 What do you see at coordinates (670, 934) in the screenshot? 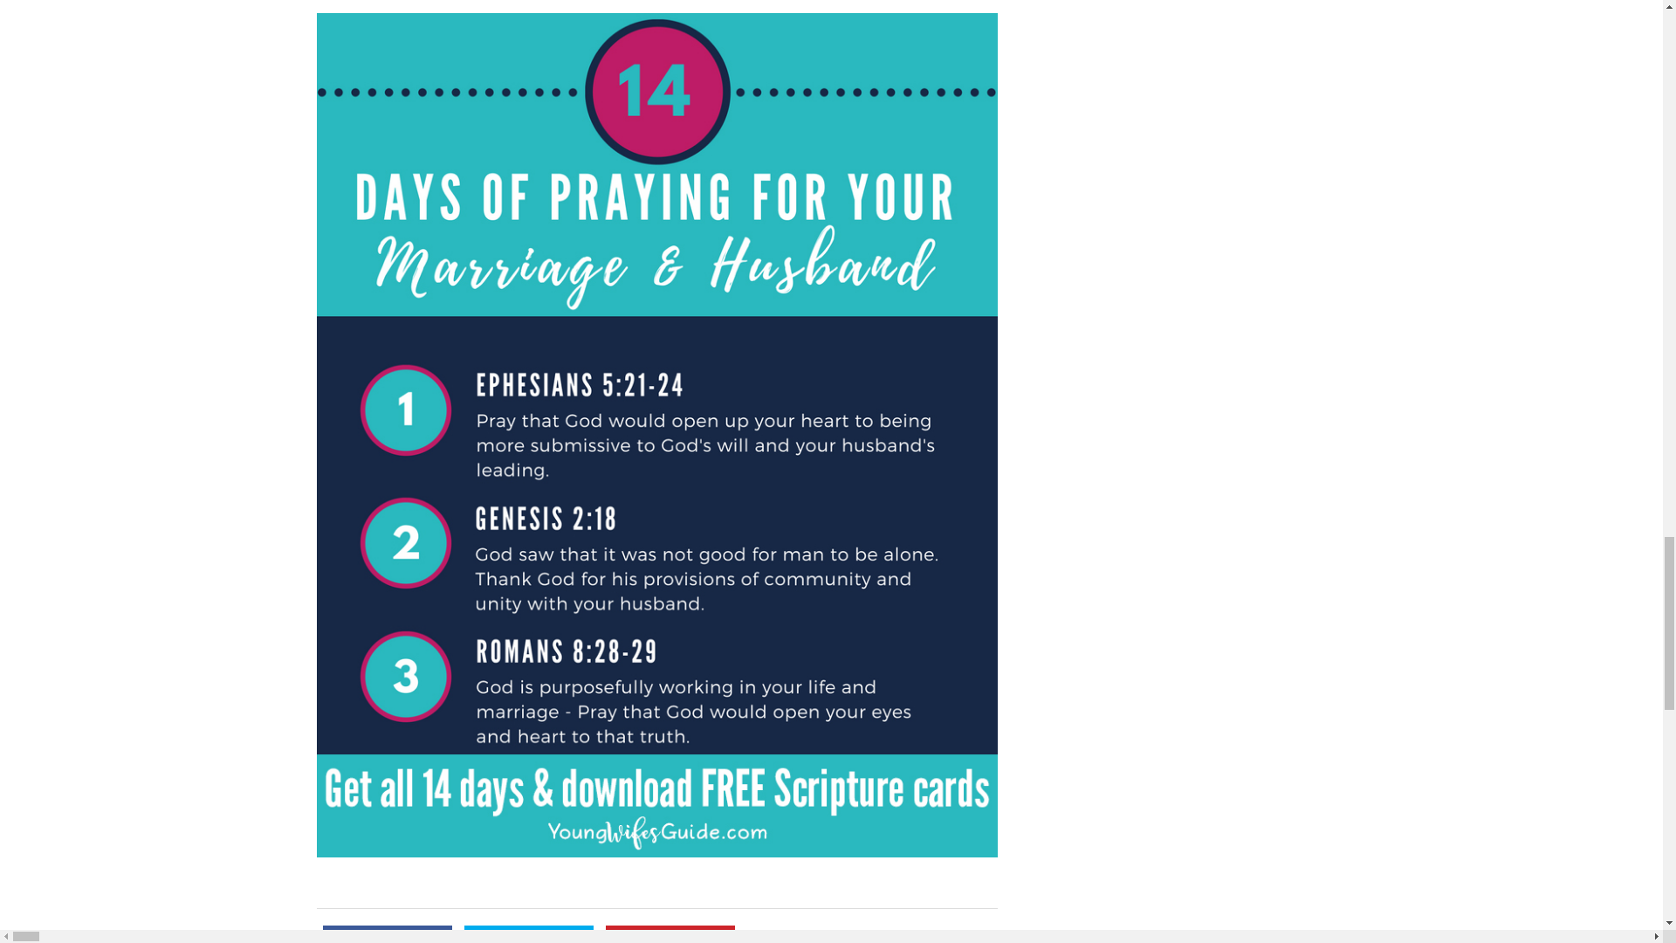
I see `Pin` at bounding box center [670, 934].